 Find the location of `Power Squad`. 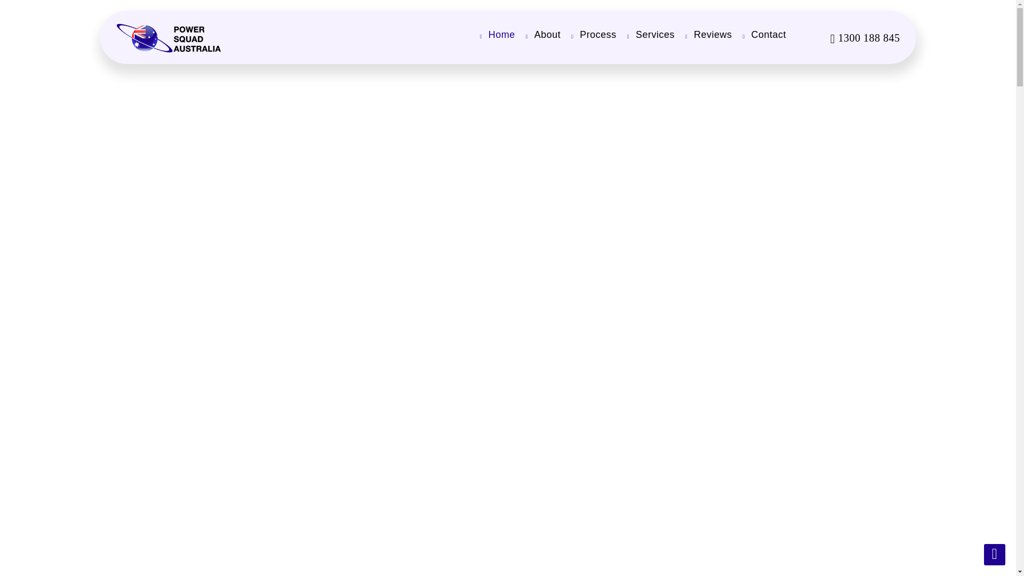

Power Squad is located at coordinates (169, 42).